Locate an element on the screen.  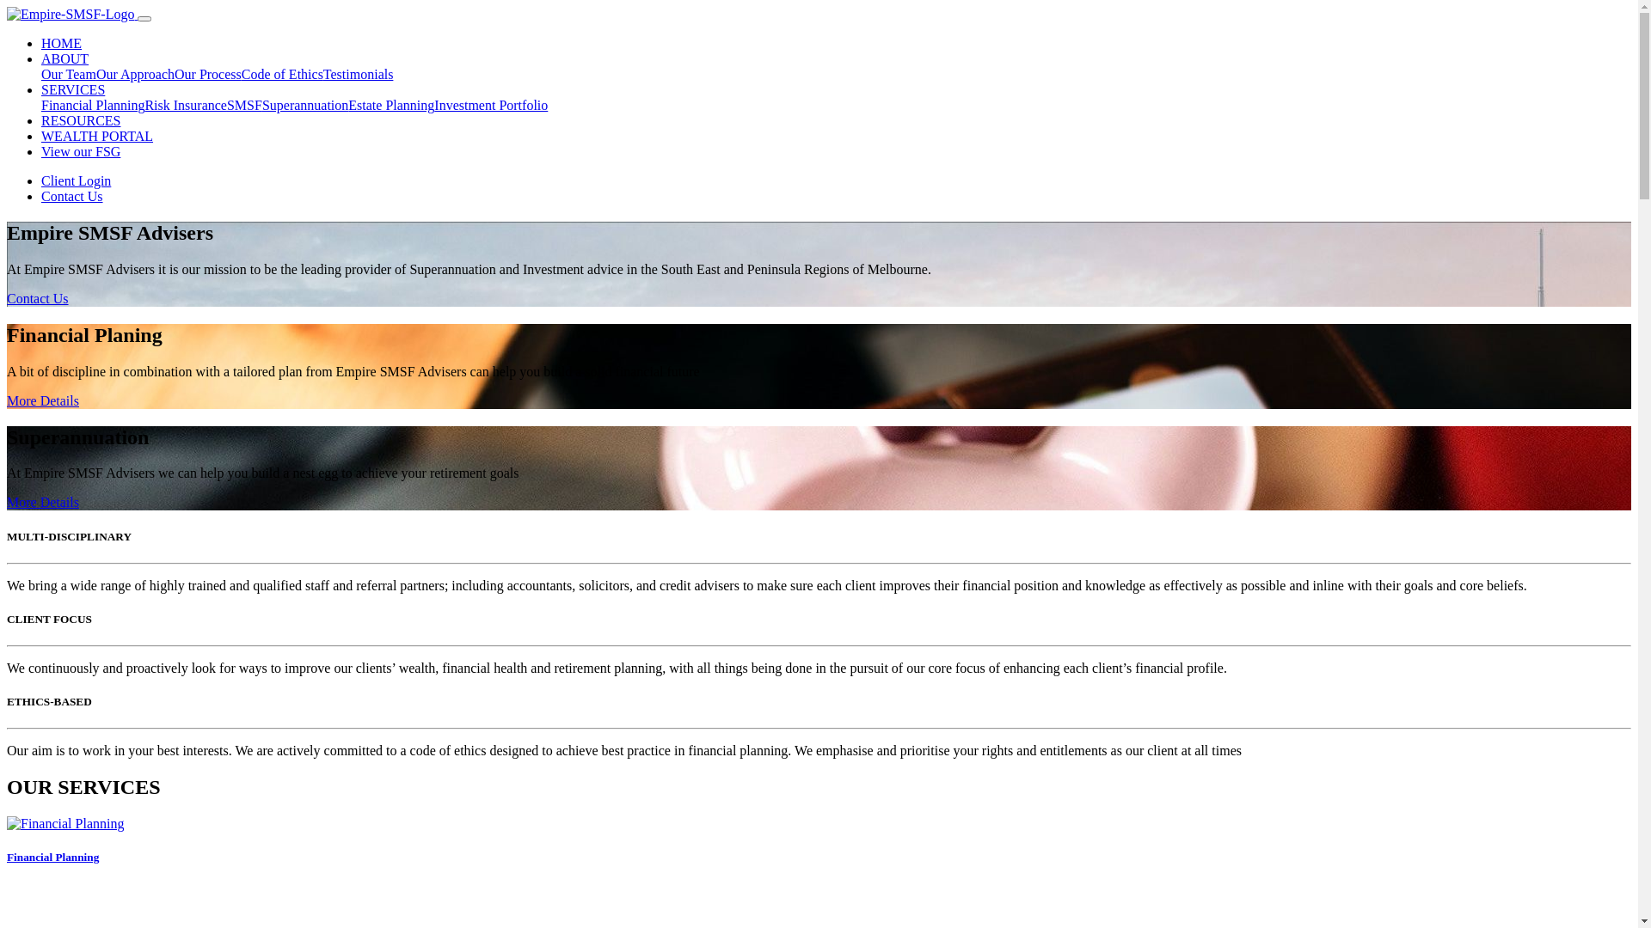
RESOURCES is located at coordinates (81, 120).